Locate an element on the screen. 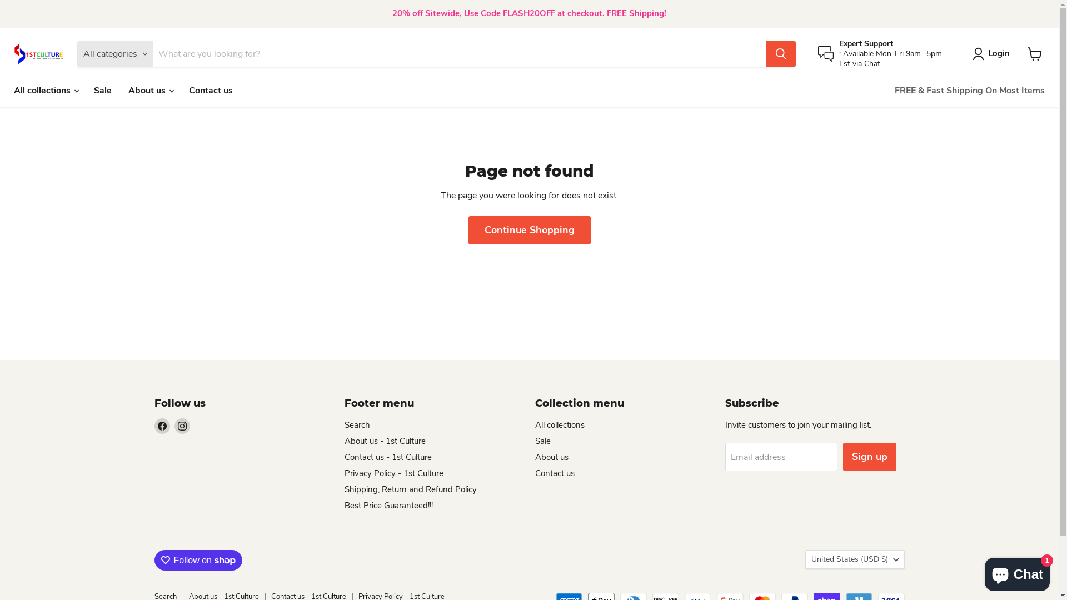  Contact us is located at coordinates (211, 91).